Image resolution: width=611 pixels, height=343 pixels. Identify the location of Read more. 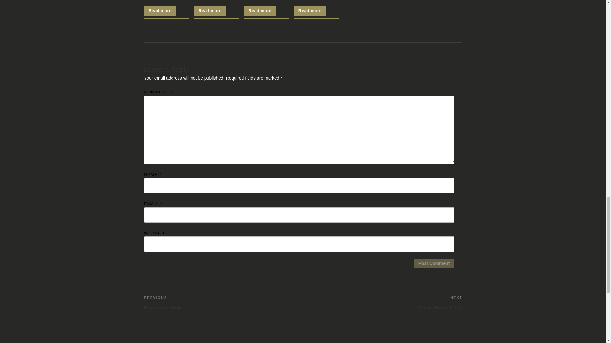
(223, 302).